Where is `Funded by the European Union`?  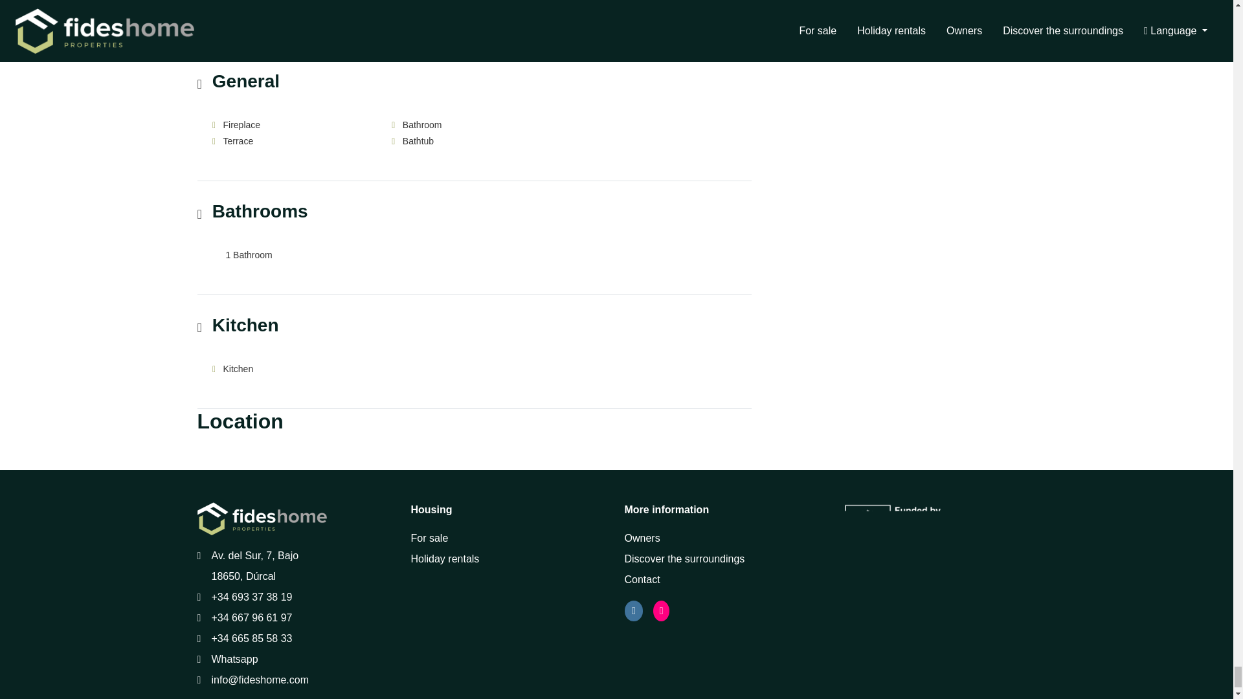
Funded by the European Union is located at coordinates (912, 520).